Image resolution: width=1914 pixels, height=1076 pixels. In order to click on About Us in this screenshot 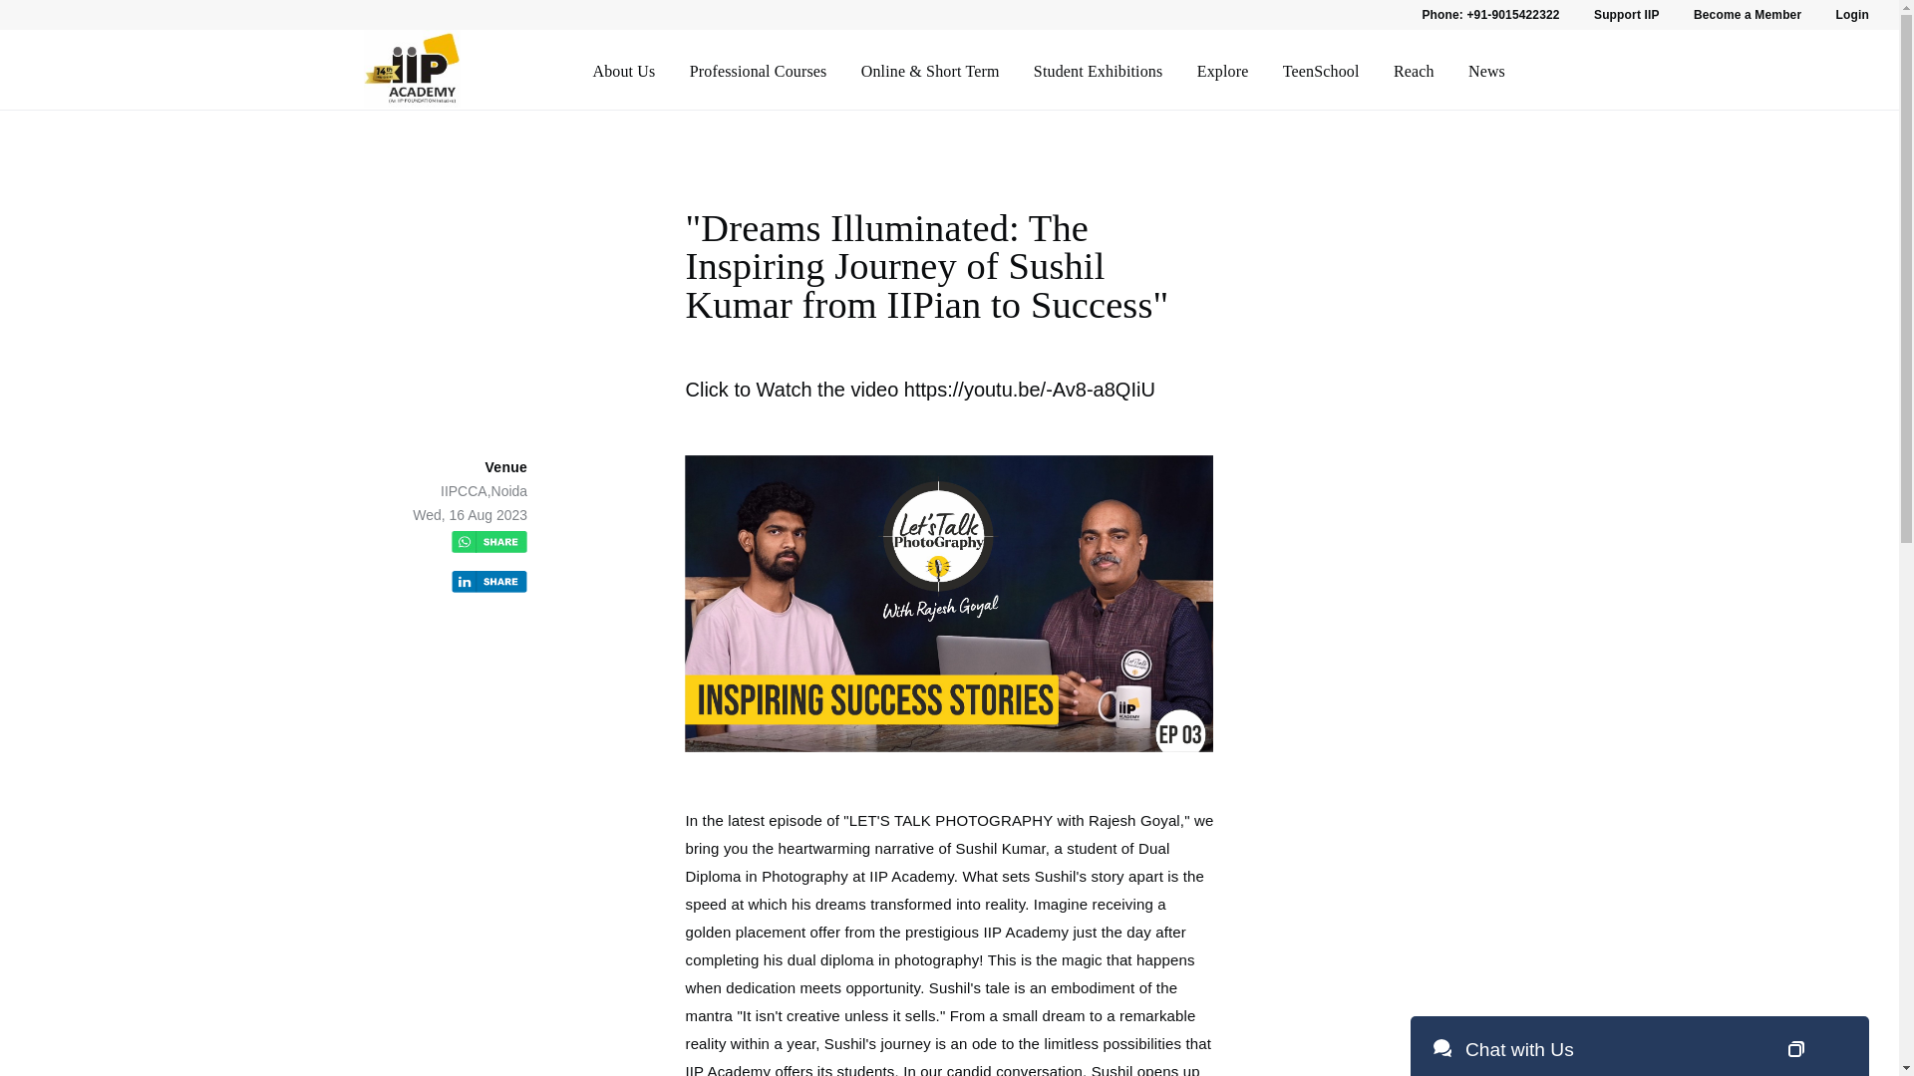, I will do `click(622, 72)`.